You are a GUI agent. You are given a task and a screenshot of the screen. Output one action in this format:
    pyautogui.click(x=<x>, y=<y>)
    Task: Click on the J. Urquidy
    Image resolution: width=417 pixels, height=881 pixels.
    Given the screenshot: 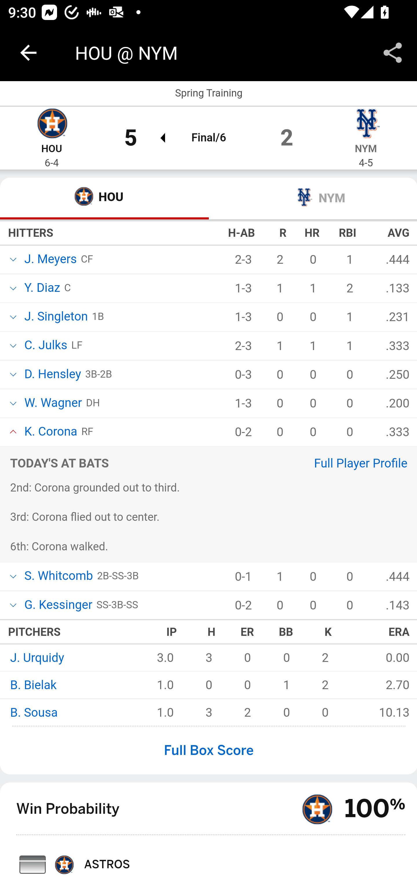 What is the action you would take?
    pyautogui.click(x=36, y=659)
    